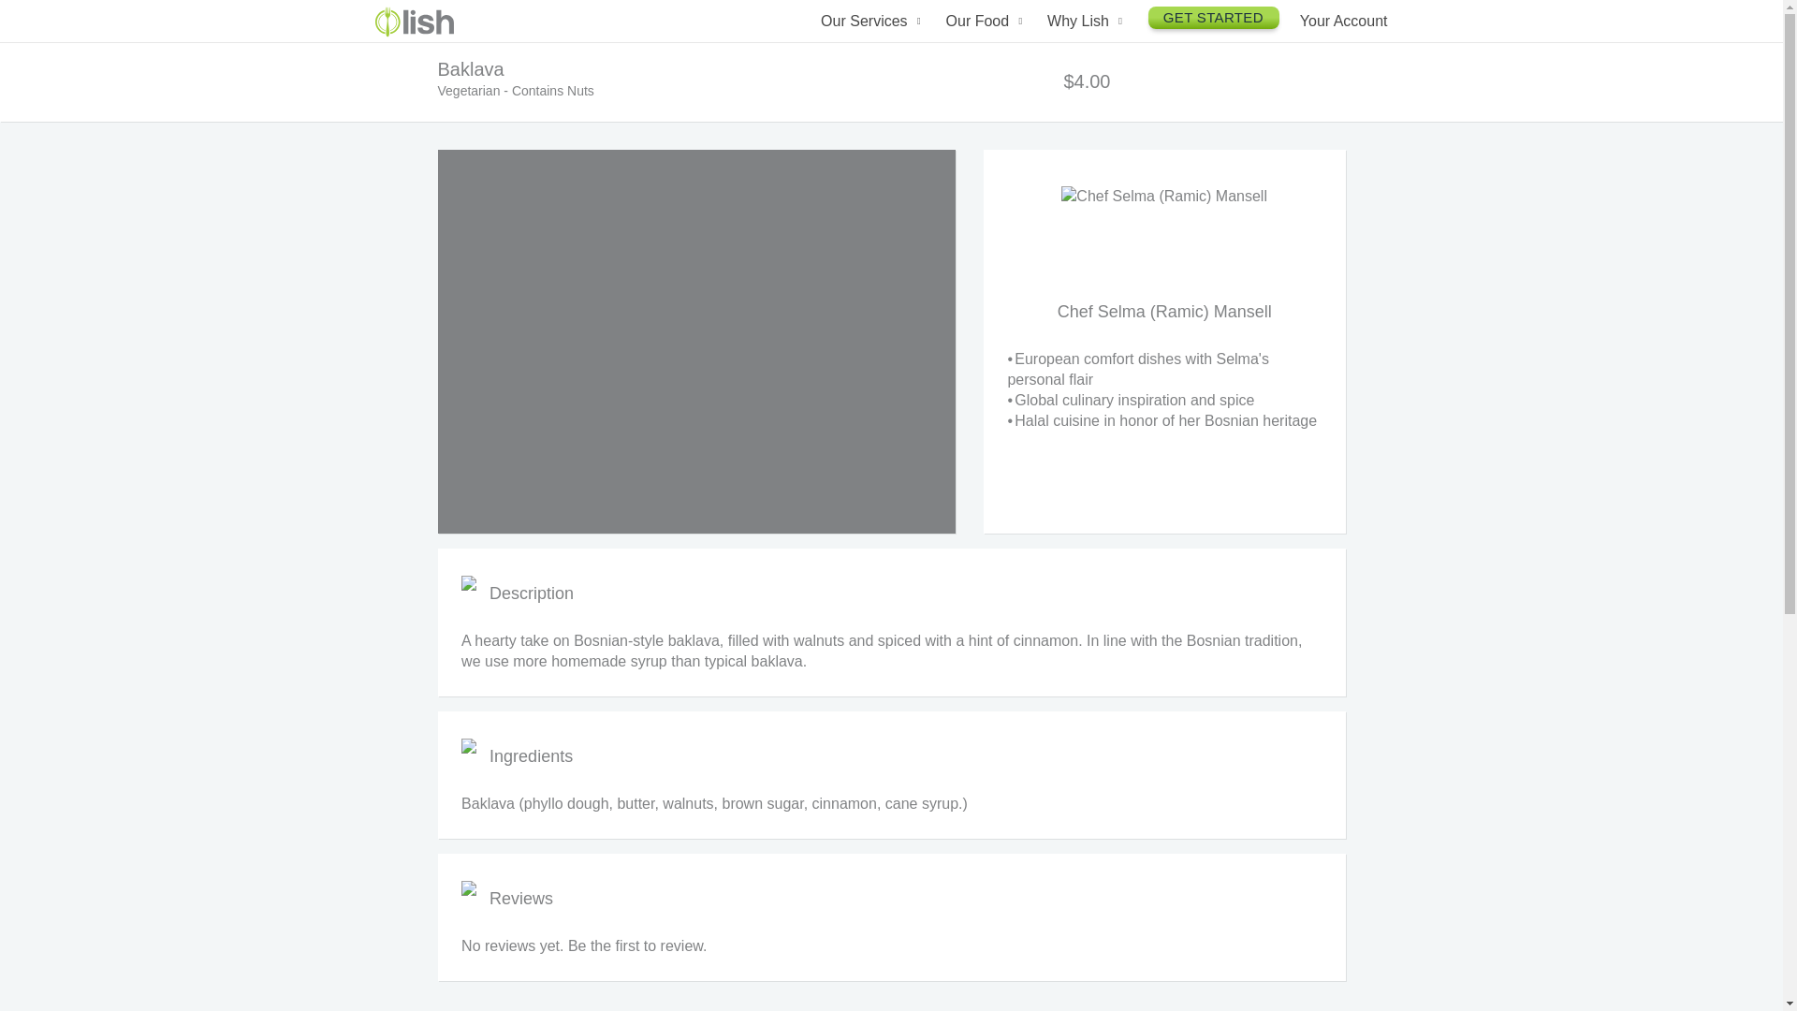  Describe the element at coordinates (1048, 114) in the screenshot. I see `Browse Menus` at that location.